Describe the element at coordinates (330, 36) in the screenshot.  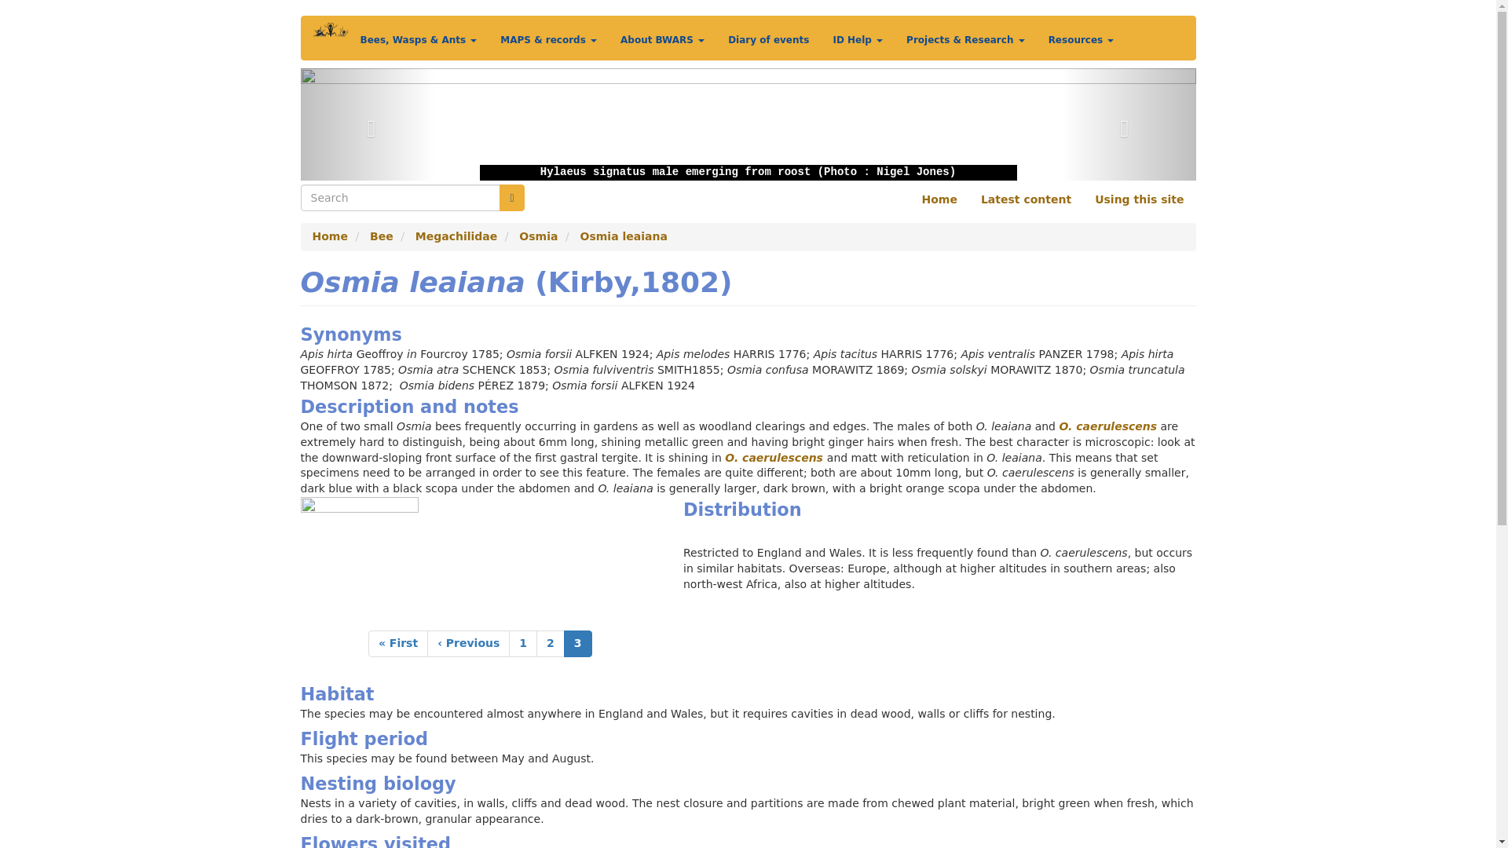
I see `Home` at that location.